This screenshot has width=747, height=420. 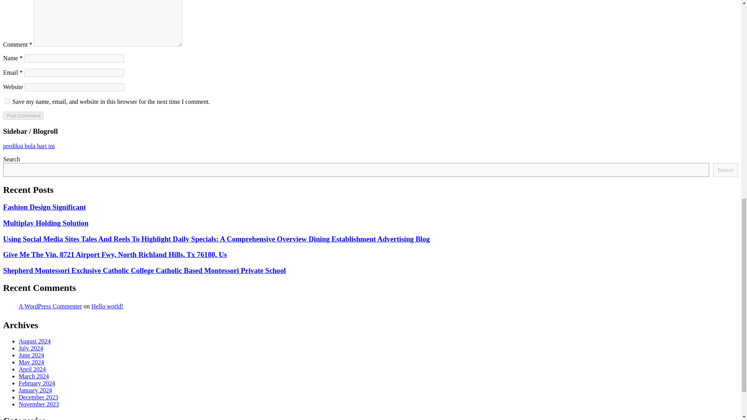 I want to click on A WordPress Commenter, so click(x=51, y=306).